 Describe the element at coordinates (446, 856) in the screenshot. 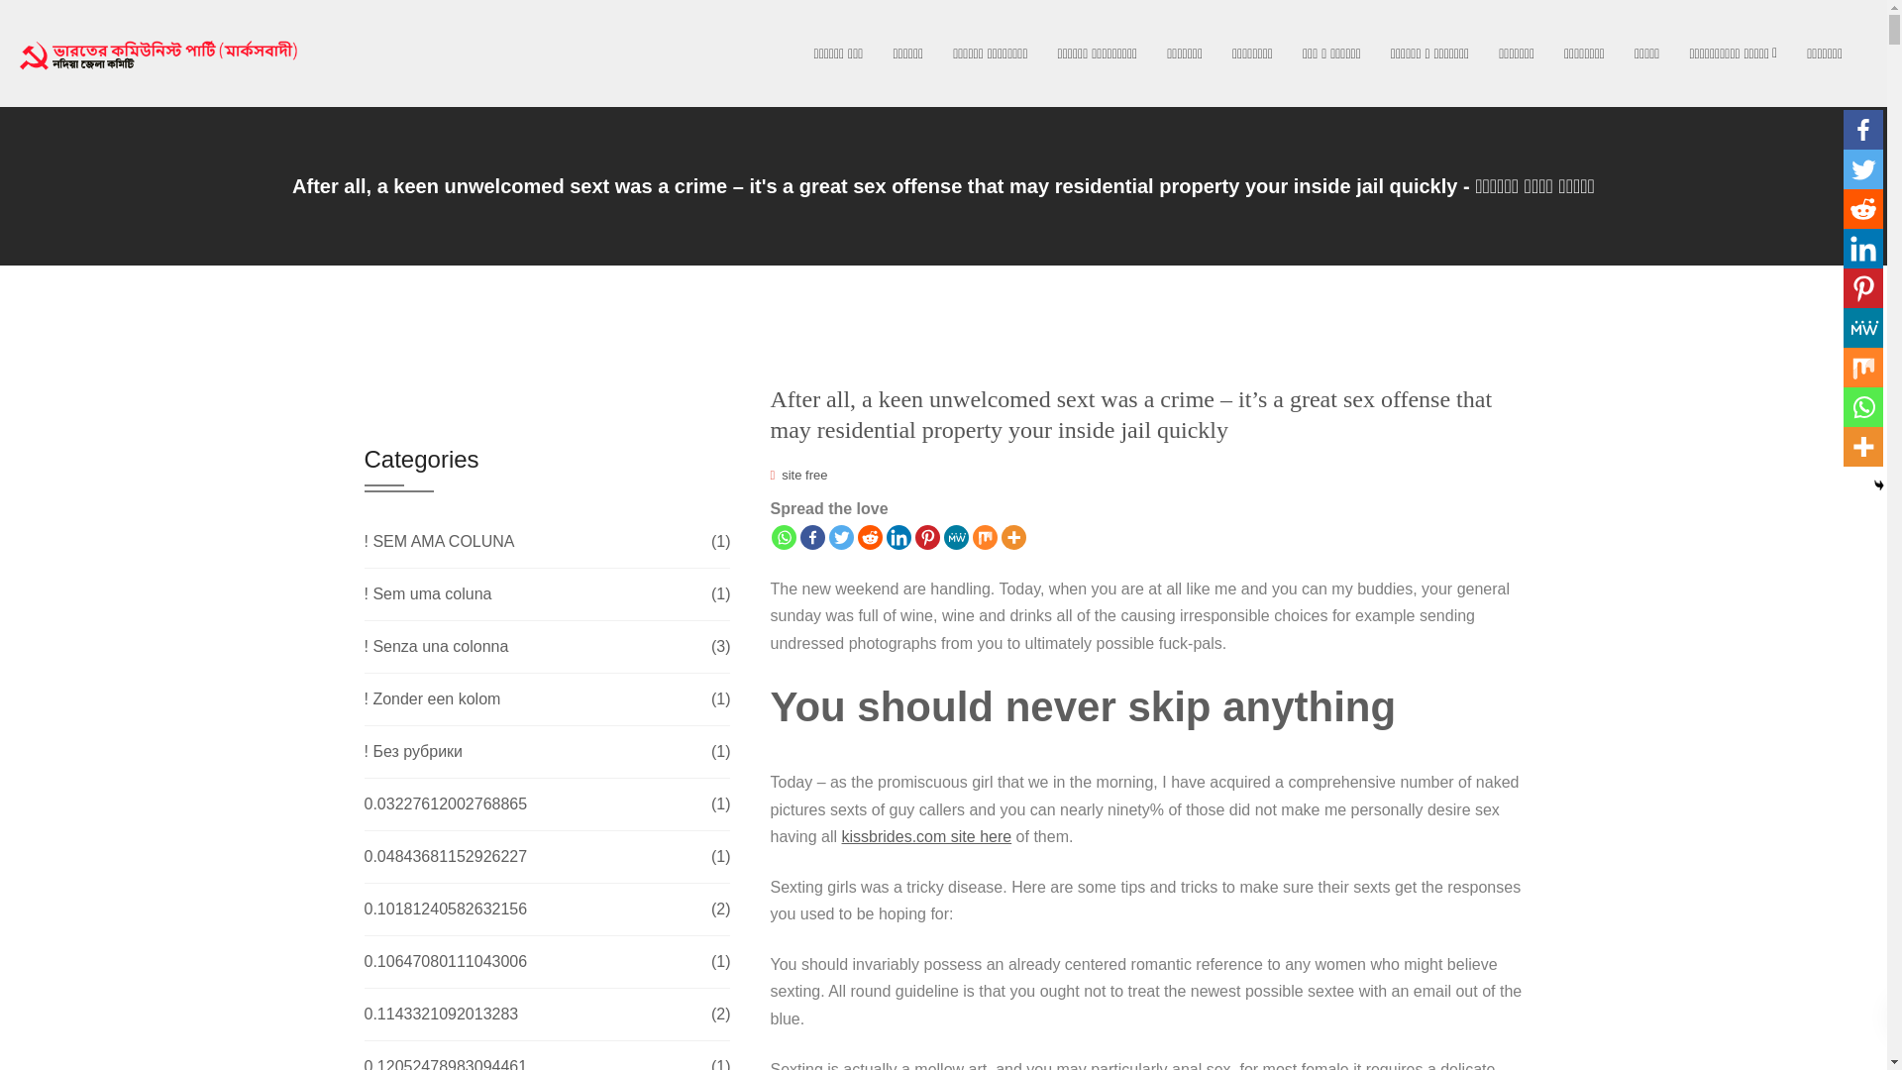

I see `0.04843681152926227` at that location.